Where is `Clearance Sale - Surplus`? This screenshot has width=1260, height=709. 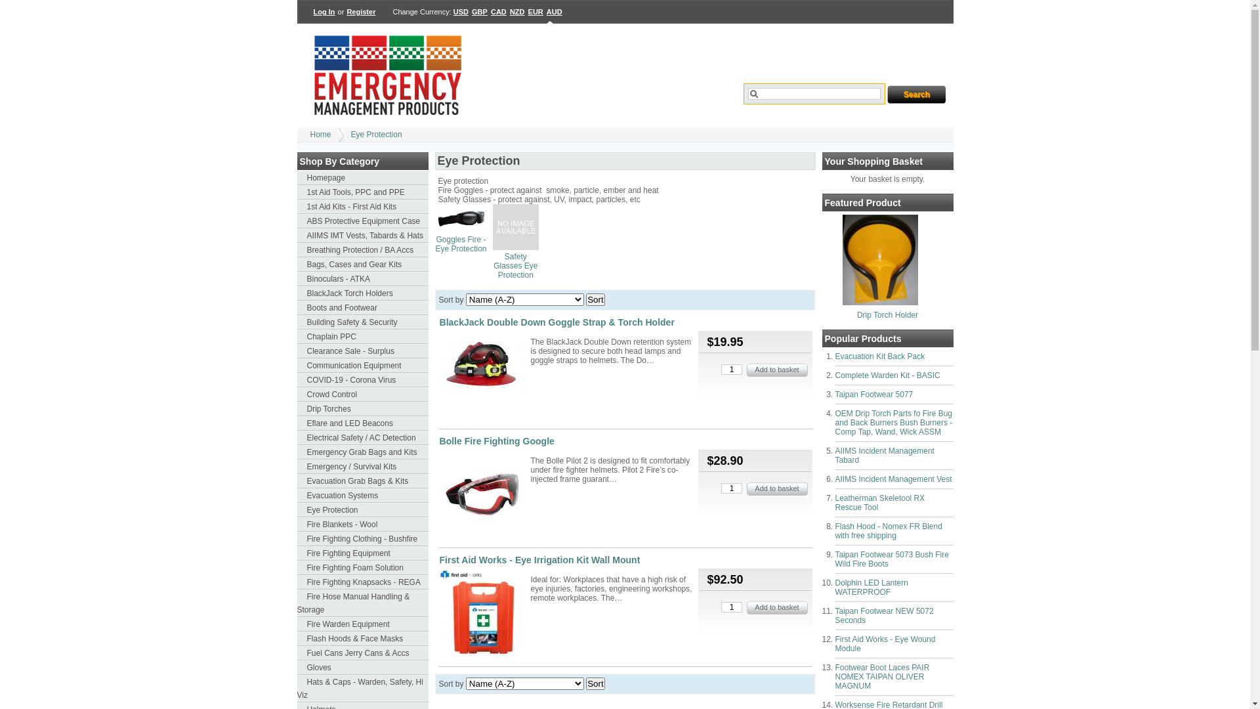 Clearance Sale - Surplus is located at coordinates (362, 351).